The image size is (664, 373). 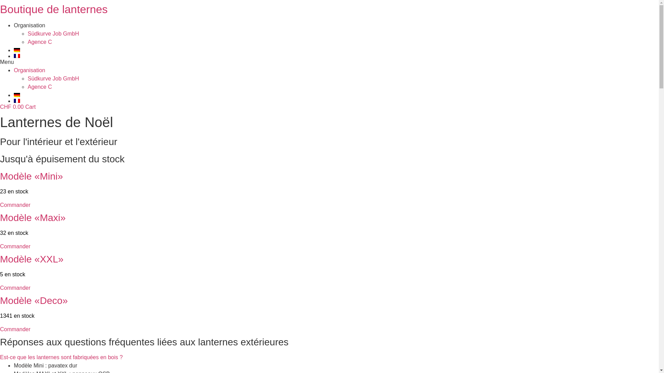 I want to click on Organisation, so click(x=30, y=26).